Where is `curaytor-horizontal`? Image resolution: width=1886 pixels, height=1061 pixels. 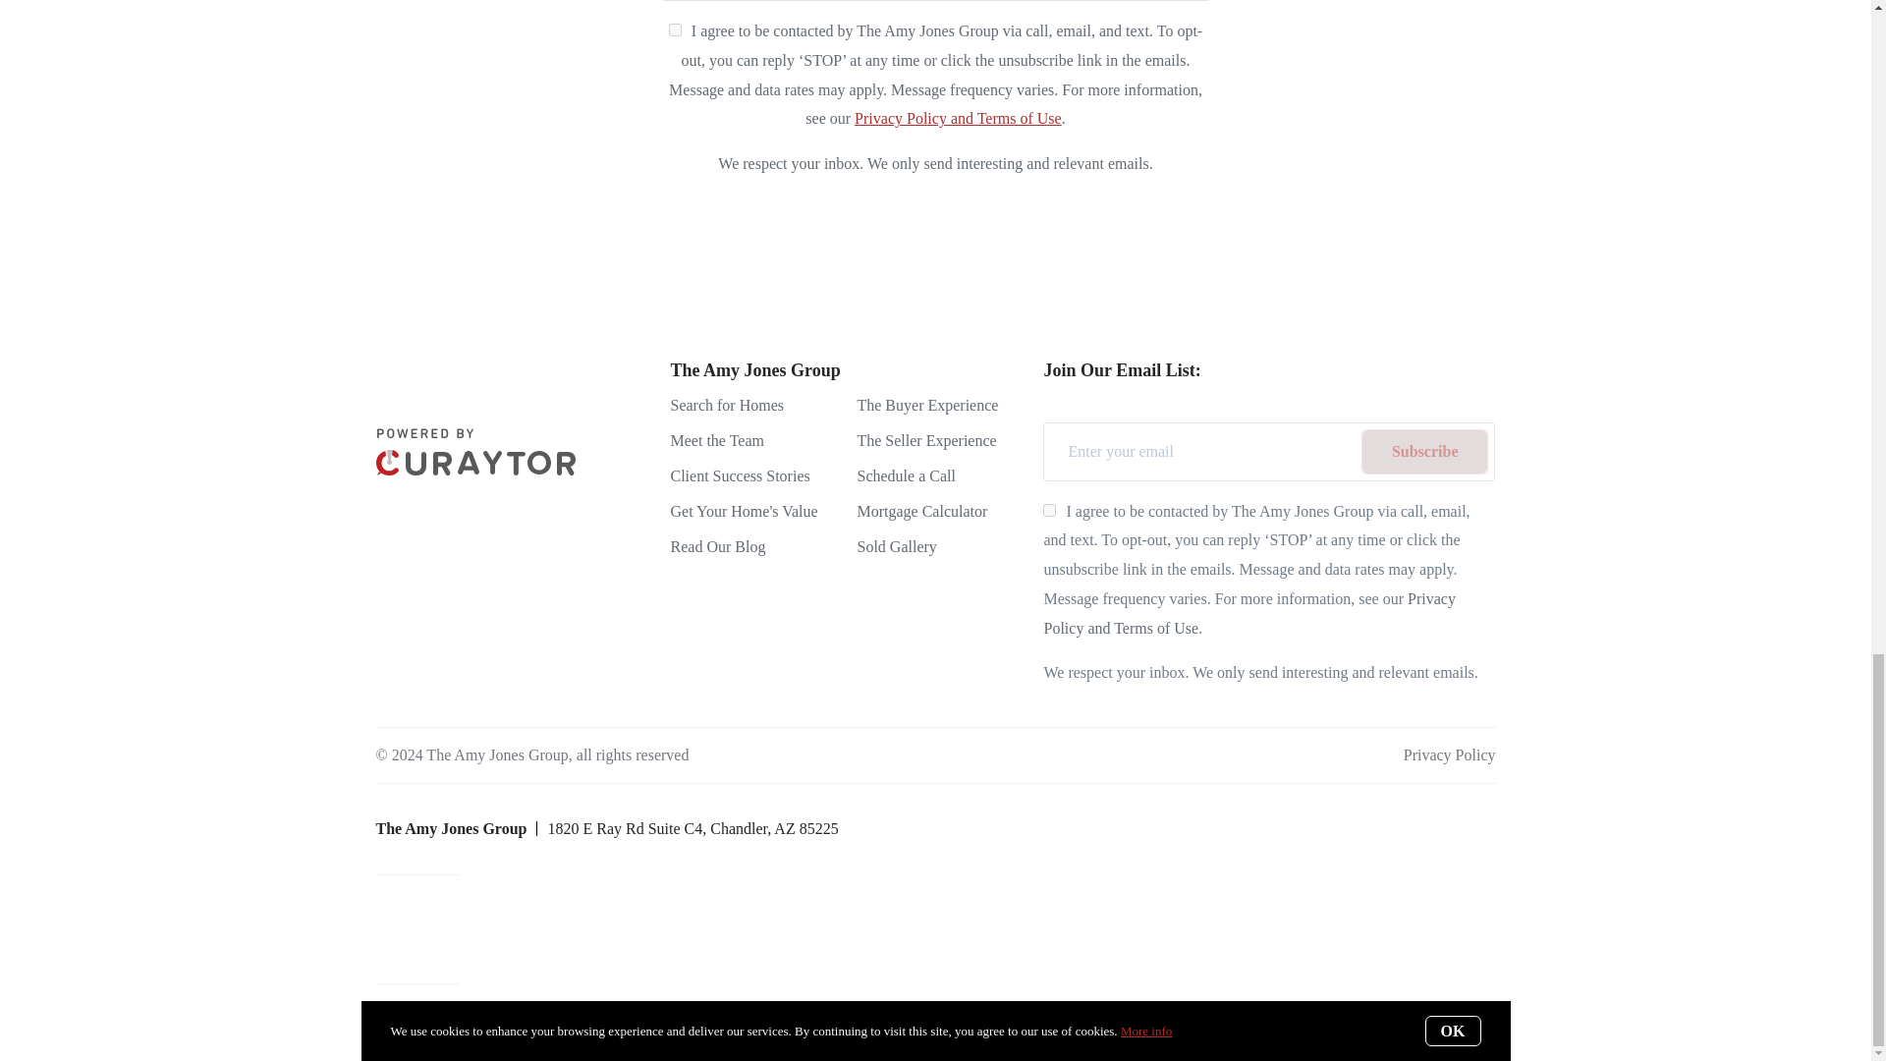 curaytor-horizontal is located at coordinates (475, 452).